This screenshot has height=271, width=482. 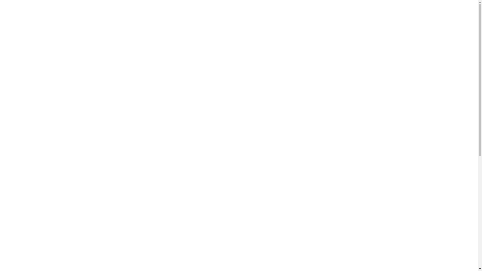 What do you see at coordinates (7, 7) in the screenshot?
I see `Search` at bounding box center [7, 7].